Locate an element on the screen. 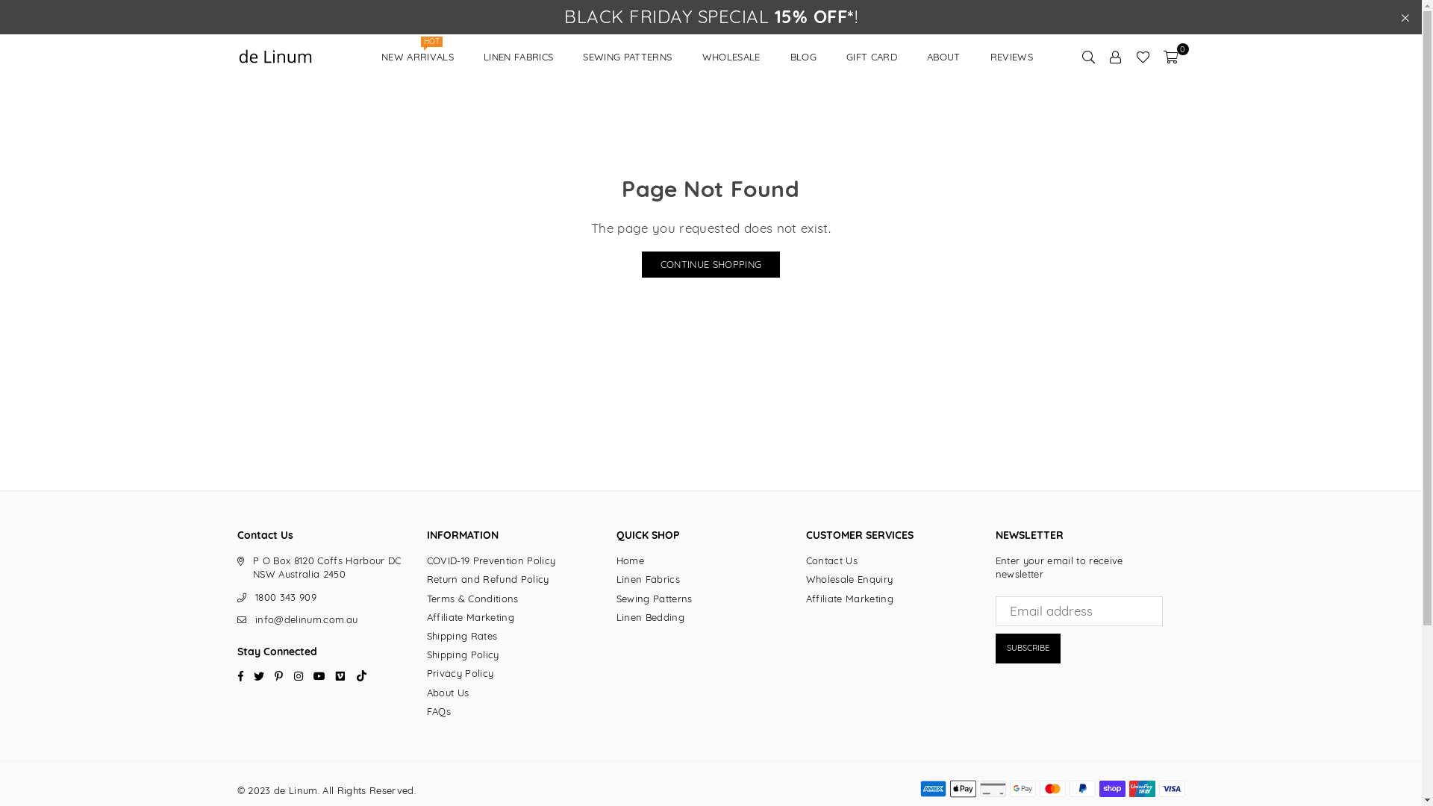 This screenshot has width=1433, height=806. Shipping Rates is located at coordinates (463, 636).